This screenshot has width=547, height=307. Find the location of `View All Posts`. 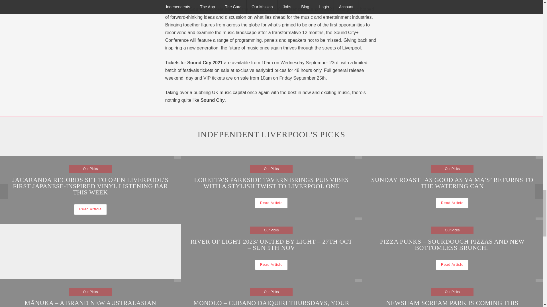

View All Posts is located at coordinates (358, 280).